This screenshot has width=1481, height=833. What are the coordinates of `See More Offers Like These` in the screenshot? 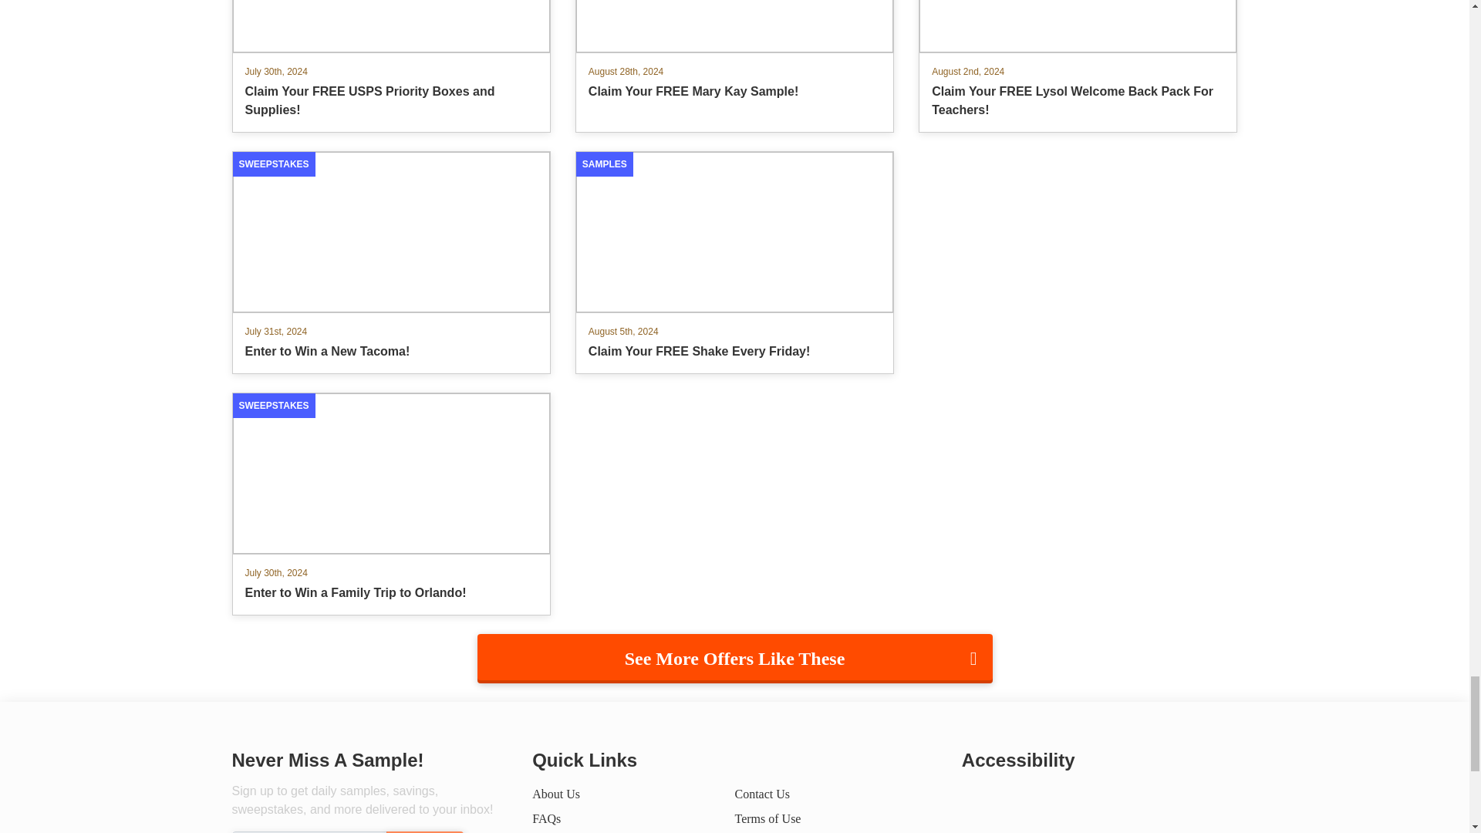 It's located at (734, 262).